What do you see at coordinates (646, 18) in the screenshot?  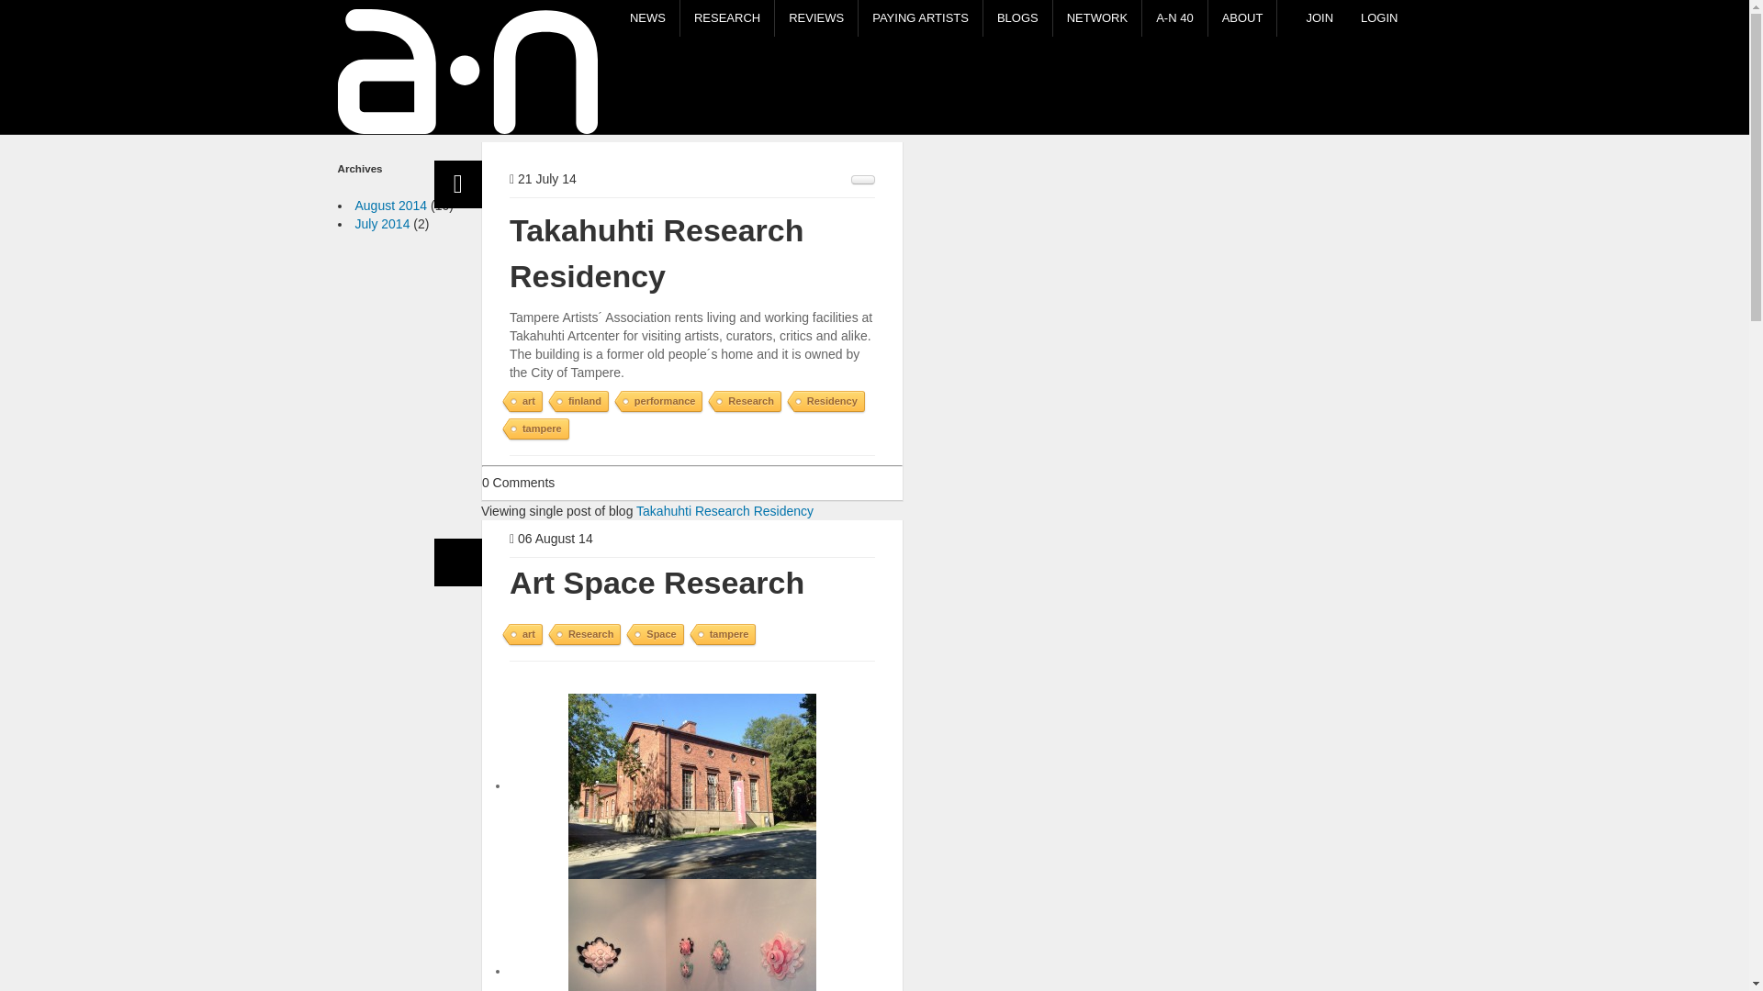 I see `News stories` at bounding box center [646, 18].